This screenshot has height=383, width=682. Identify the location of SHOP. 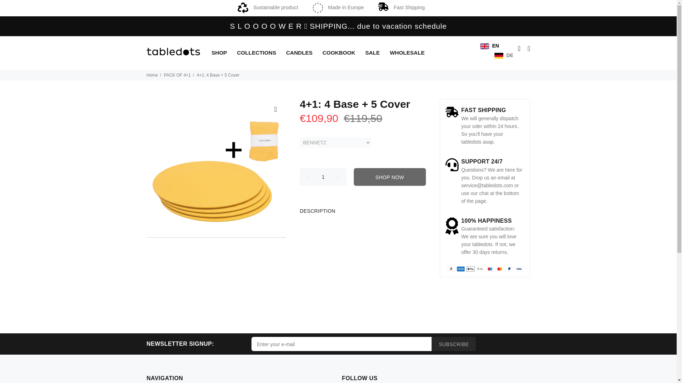
(220, 53).